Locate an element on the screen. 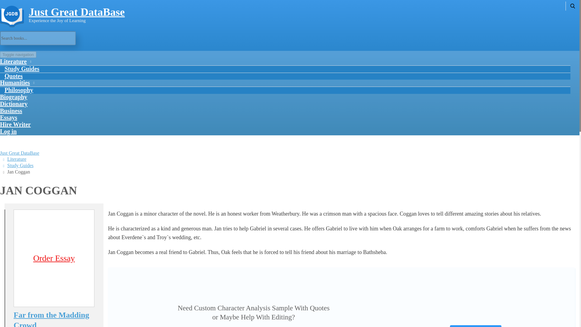 Image resolution: width=581 pixels, height=327 pixels. Just Great DataBase is located at coordinates (77, 12).